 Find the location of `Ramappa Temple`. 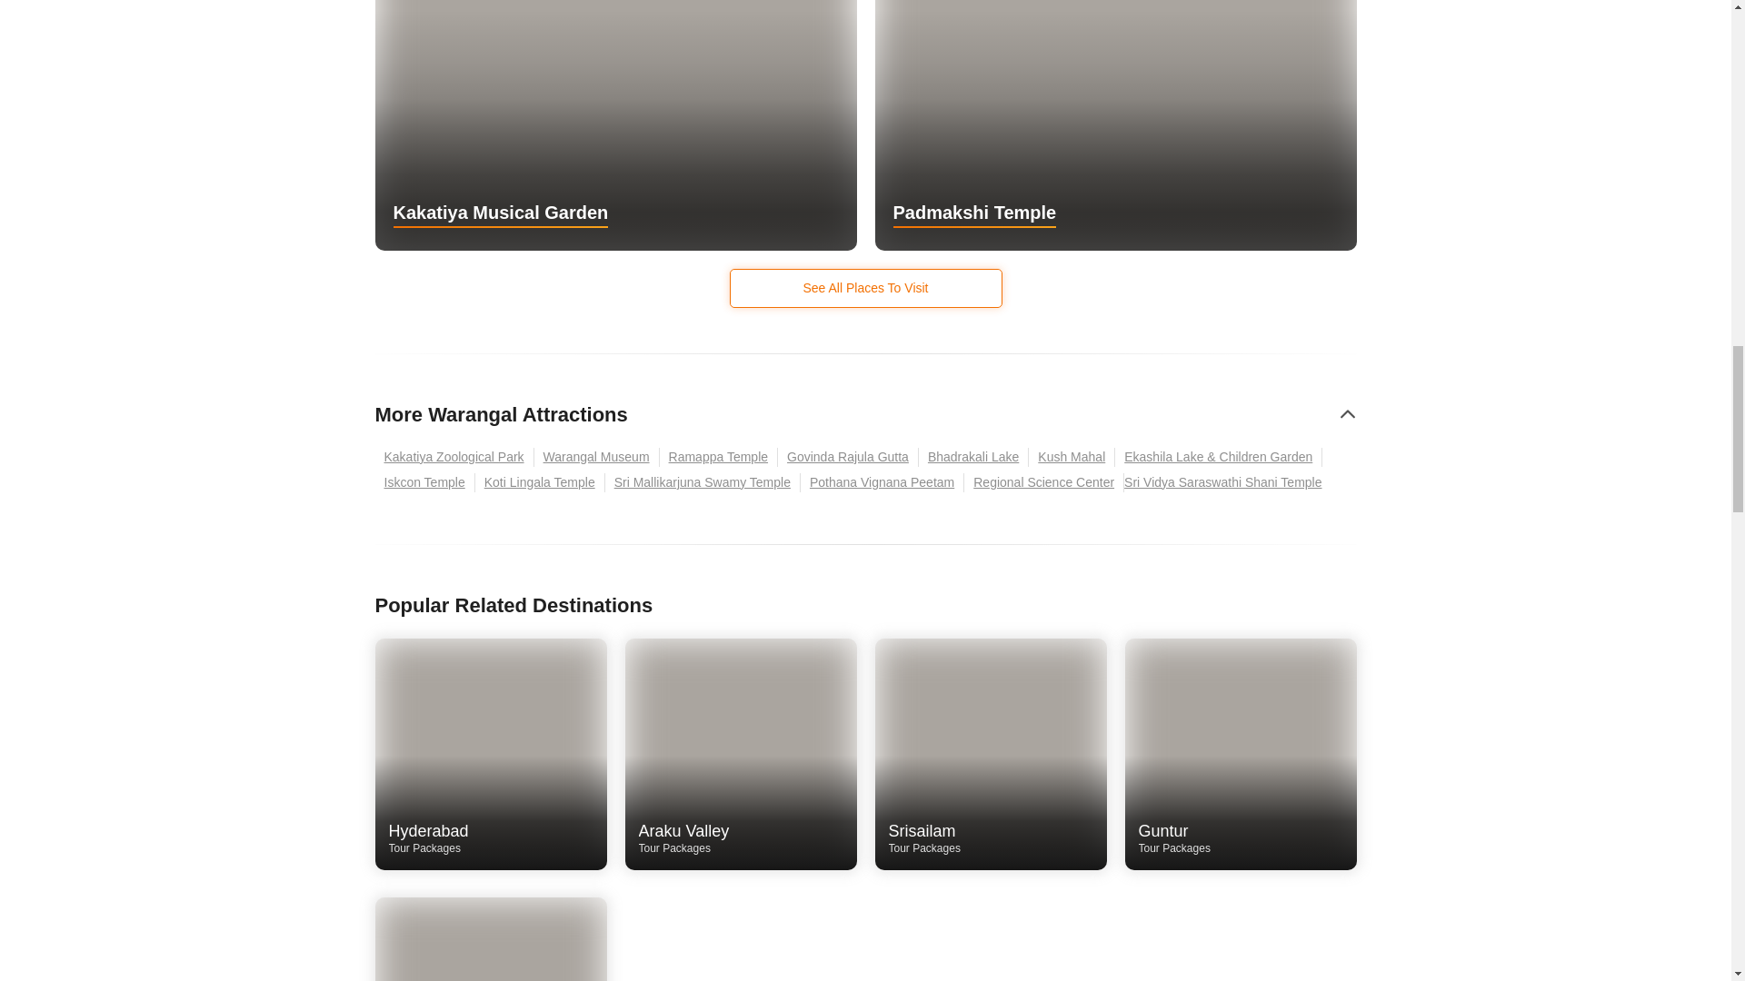

Ramappa Temple is located at coordinates (718, 457).